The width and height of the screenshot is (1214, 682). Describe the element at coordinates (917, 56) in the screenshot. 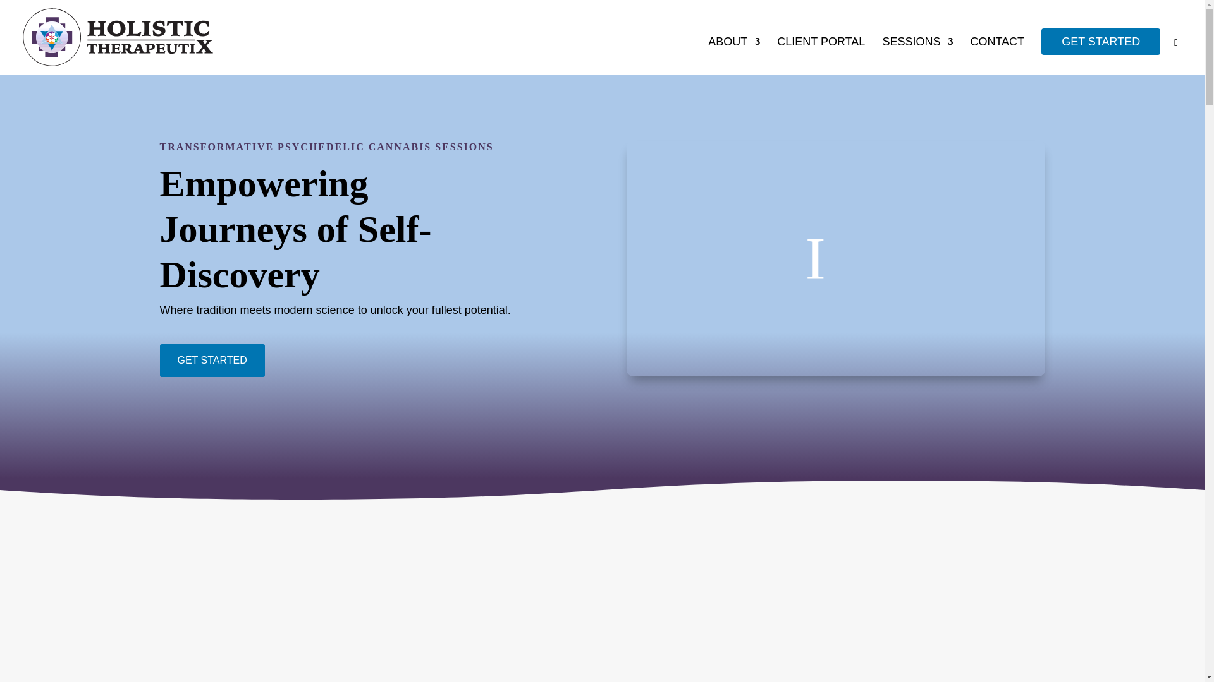

I see `SESSIONS` at that location.